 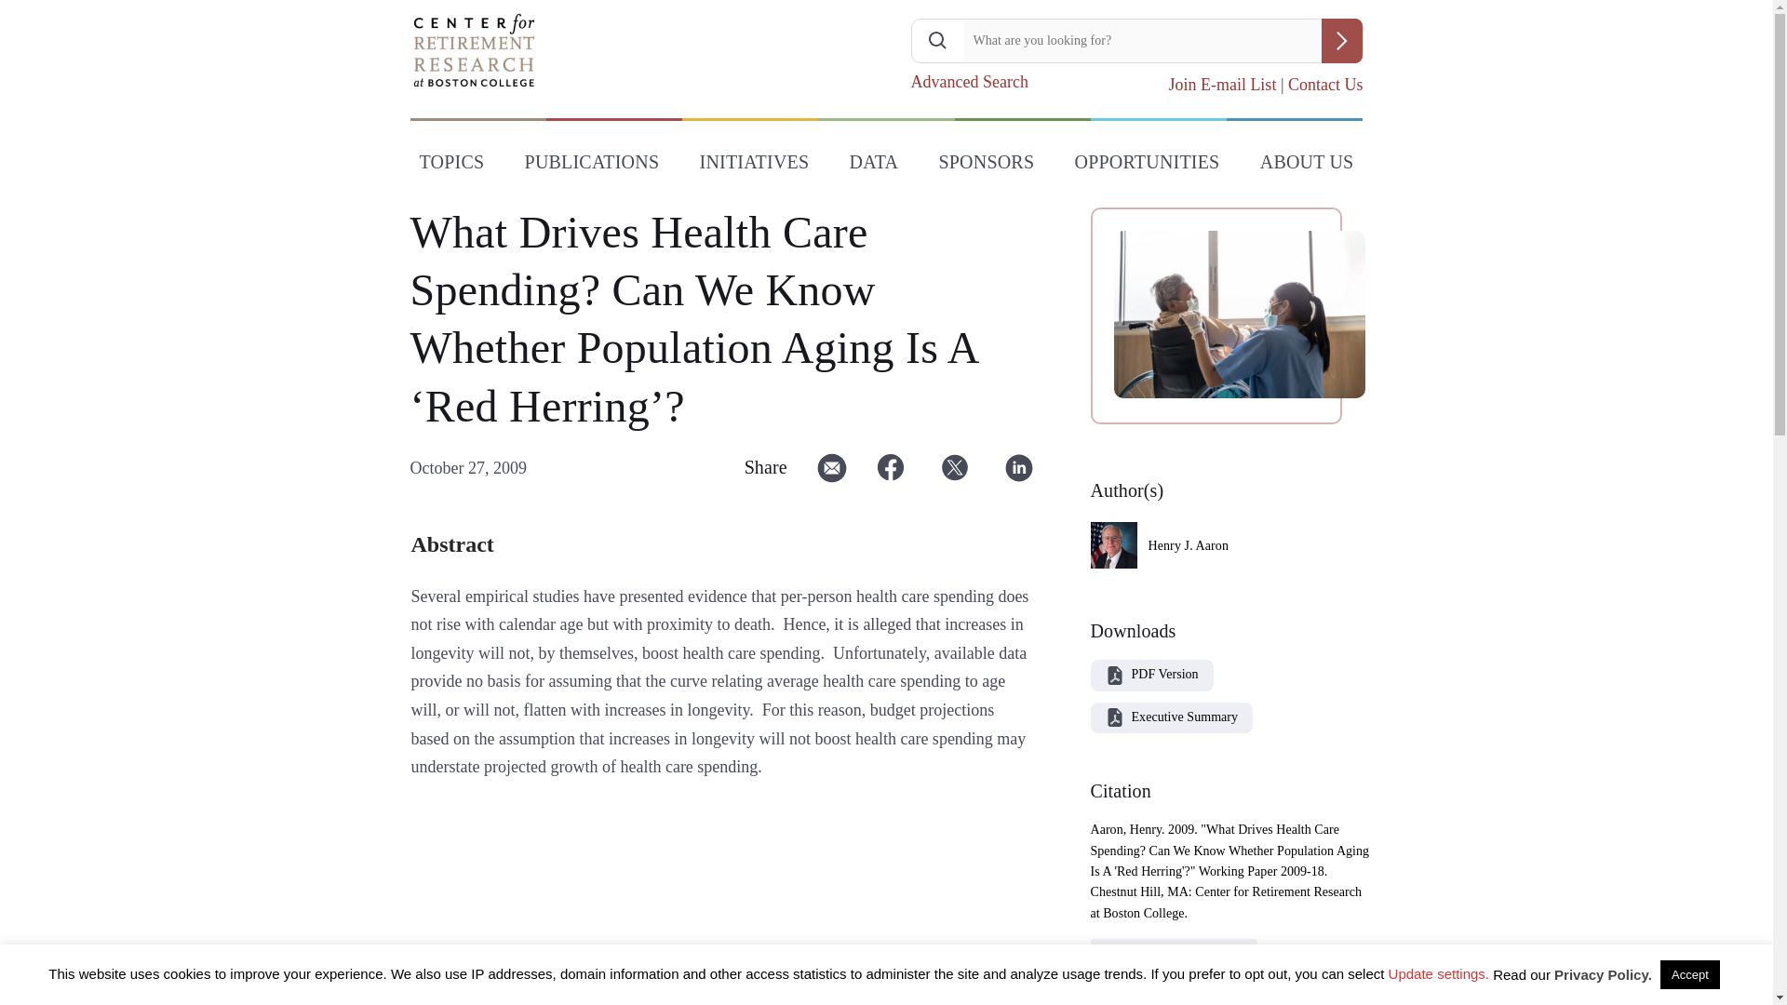 I want to click on INITIATIVES, so click(x=754, y=166).